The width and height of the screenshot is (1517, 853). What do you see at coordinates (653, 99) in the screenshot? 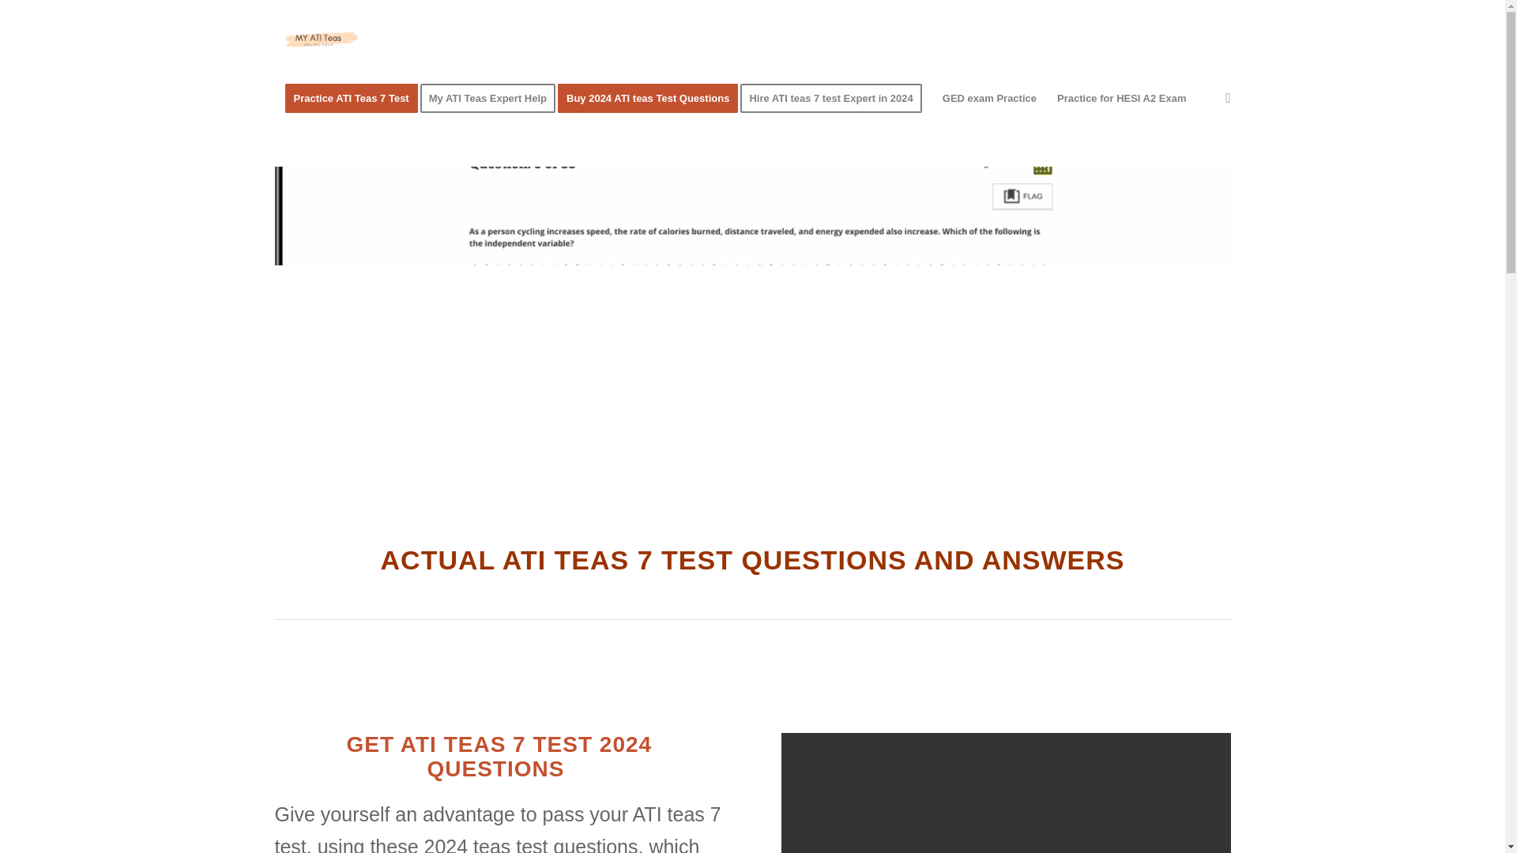
I see `Buy 2024 ATI teas Test Questions` at bounding box center [653, 99].